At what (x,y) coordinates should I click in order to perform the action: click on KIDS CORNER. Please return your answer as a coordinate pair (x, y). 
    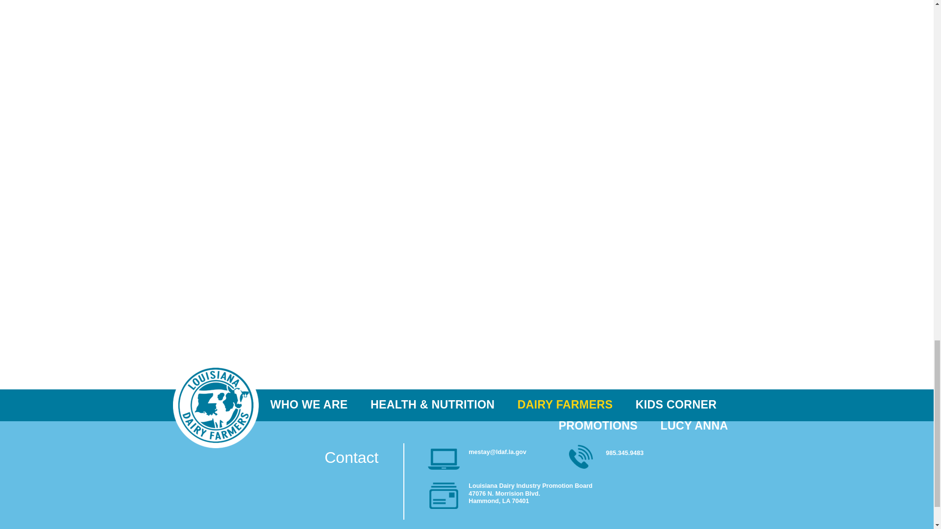
    Looking at the image, I should click on (675, 405).